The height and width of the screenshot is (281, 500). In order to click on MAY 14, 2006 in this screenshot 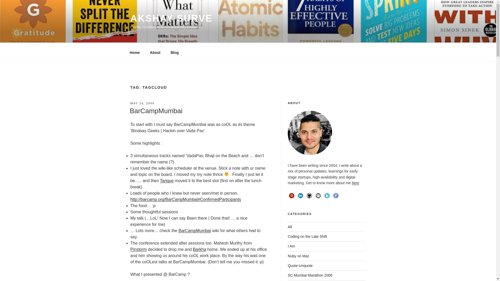, I will do `click(142, 103)`.